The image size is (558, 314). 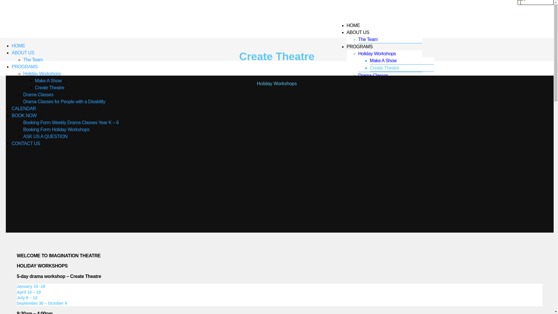 I want to click on BOOK NOW, so click(x=359, y=104).